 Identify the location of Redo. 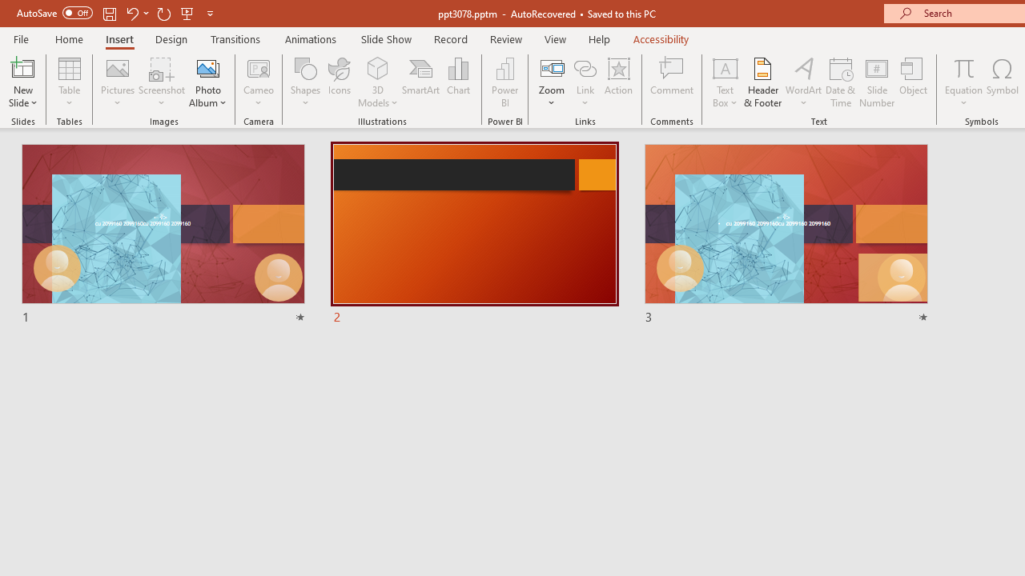
(163, 13).